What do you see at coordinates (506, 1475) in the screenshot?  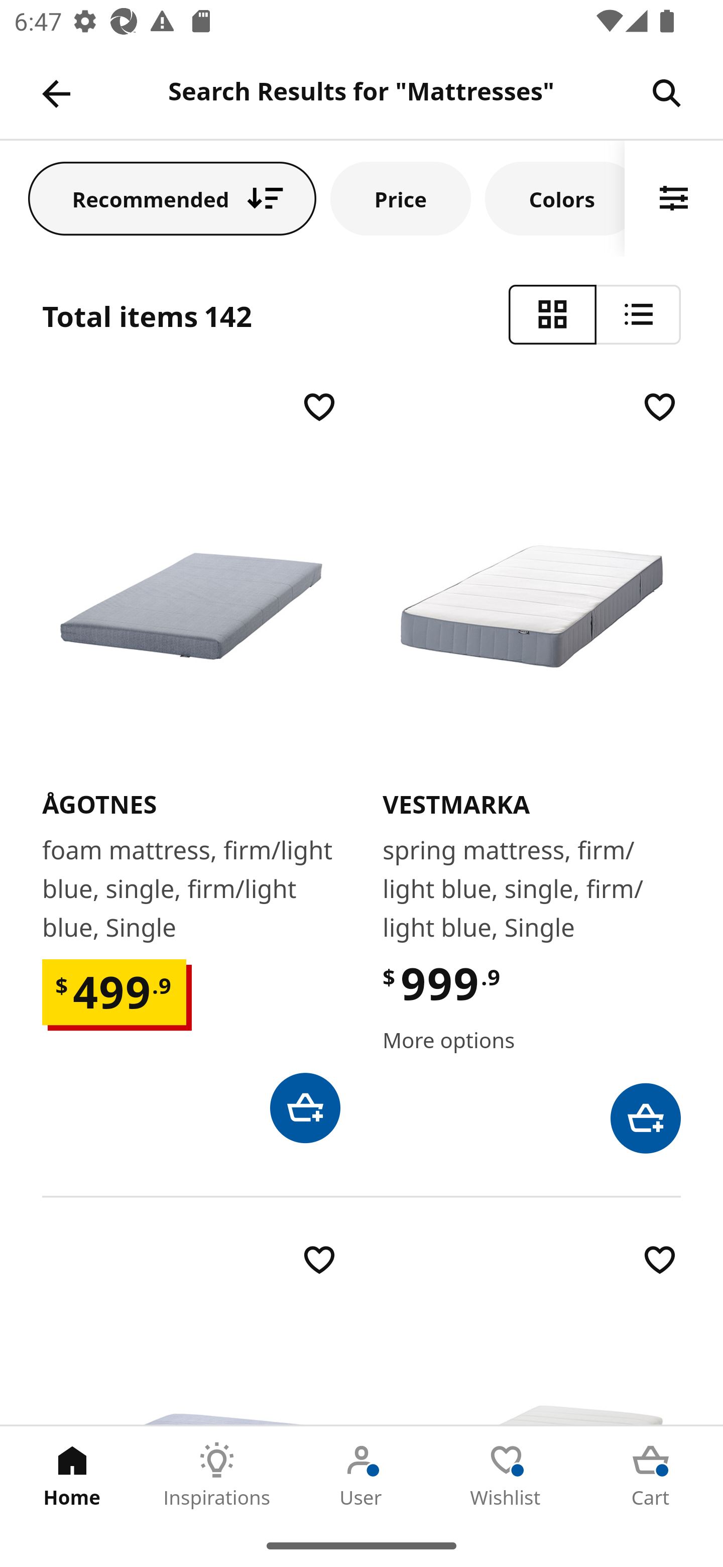 I see `Wishlist
Tab 4 of 5` at bounding box center [506, 1475].